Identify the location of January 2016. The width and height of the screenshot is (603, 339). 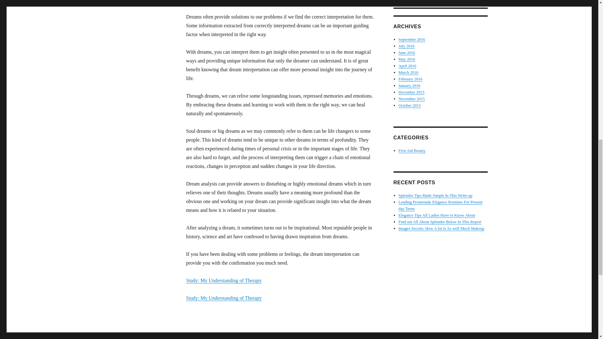
(410, 85).